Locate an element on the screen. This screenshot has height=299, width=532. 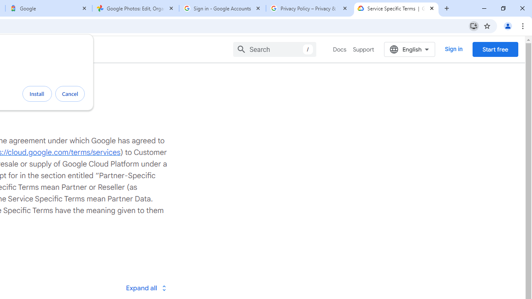
Start free is located at coordinates (495, 49).